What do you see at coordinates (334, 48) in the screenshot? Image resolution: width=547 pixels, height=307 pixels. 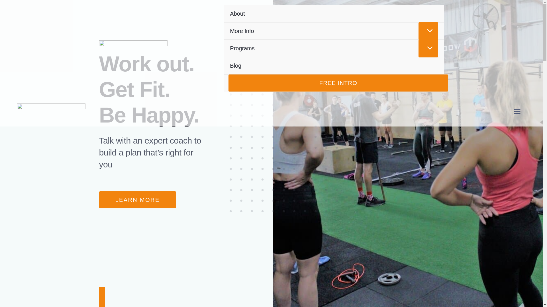 I see `Programs` at bounding box center [334, 48].